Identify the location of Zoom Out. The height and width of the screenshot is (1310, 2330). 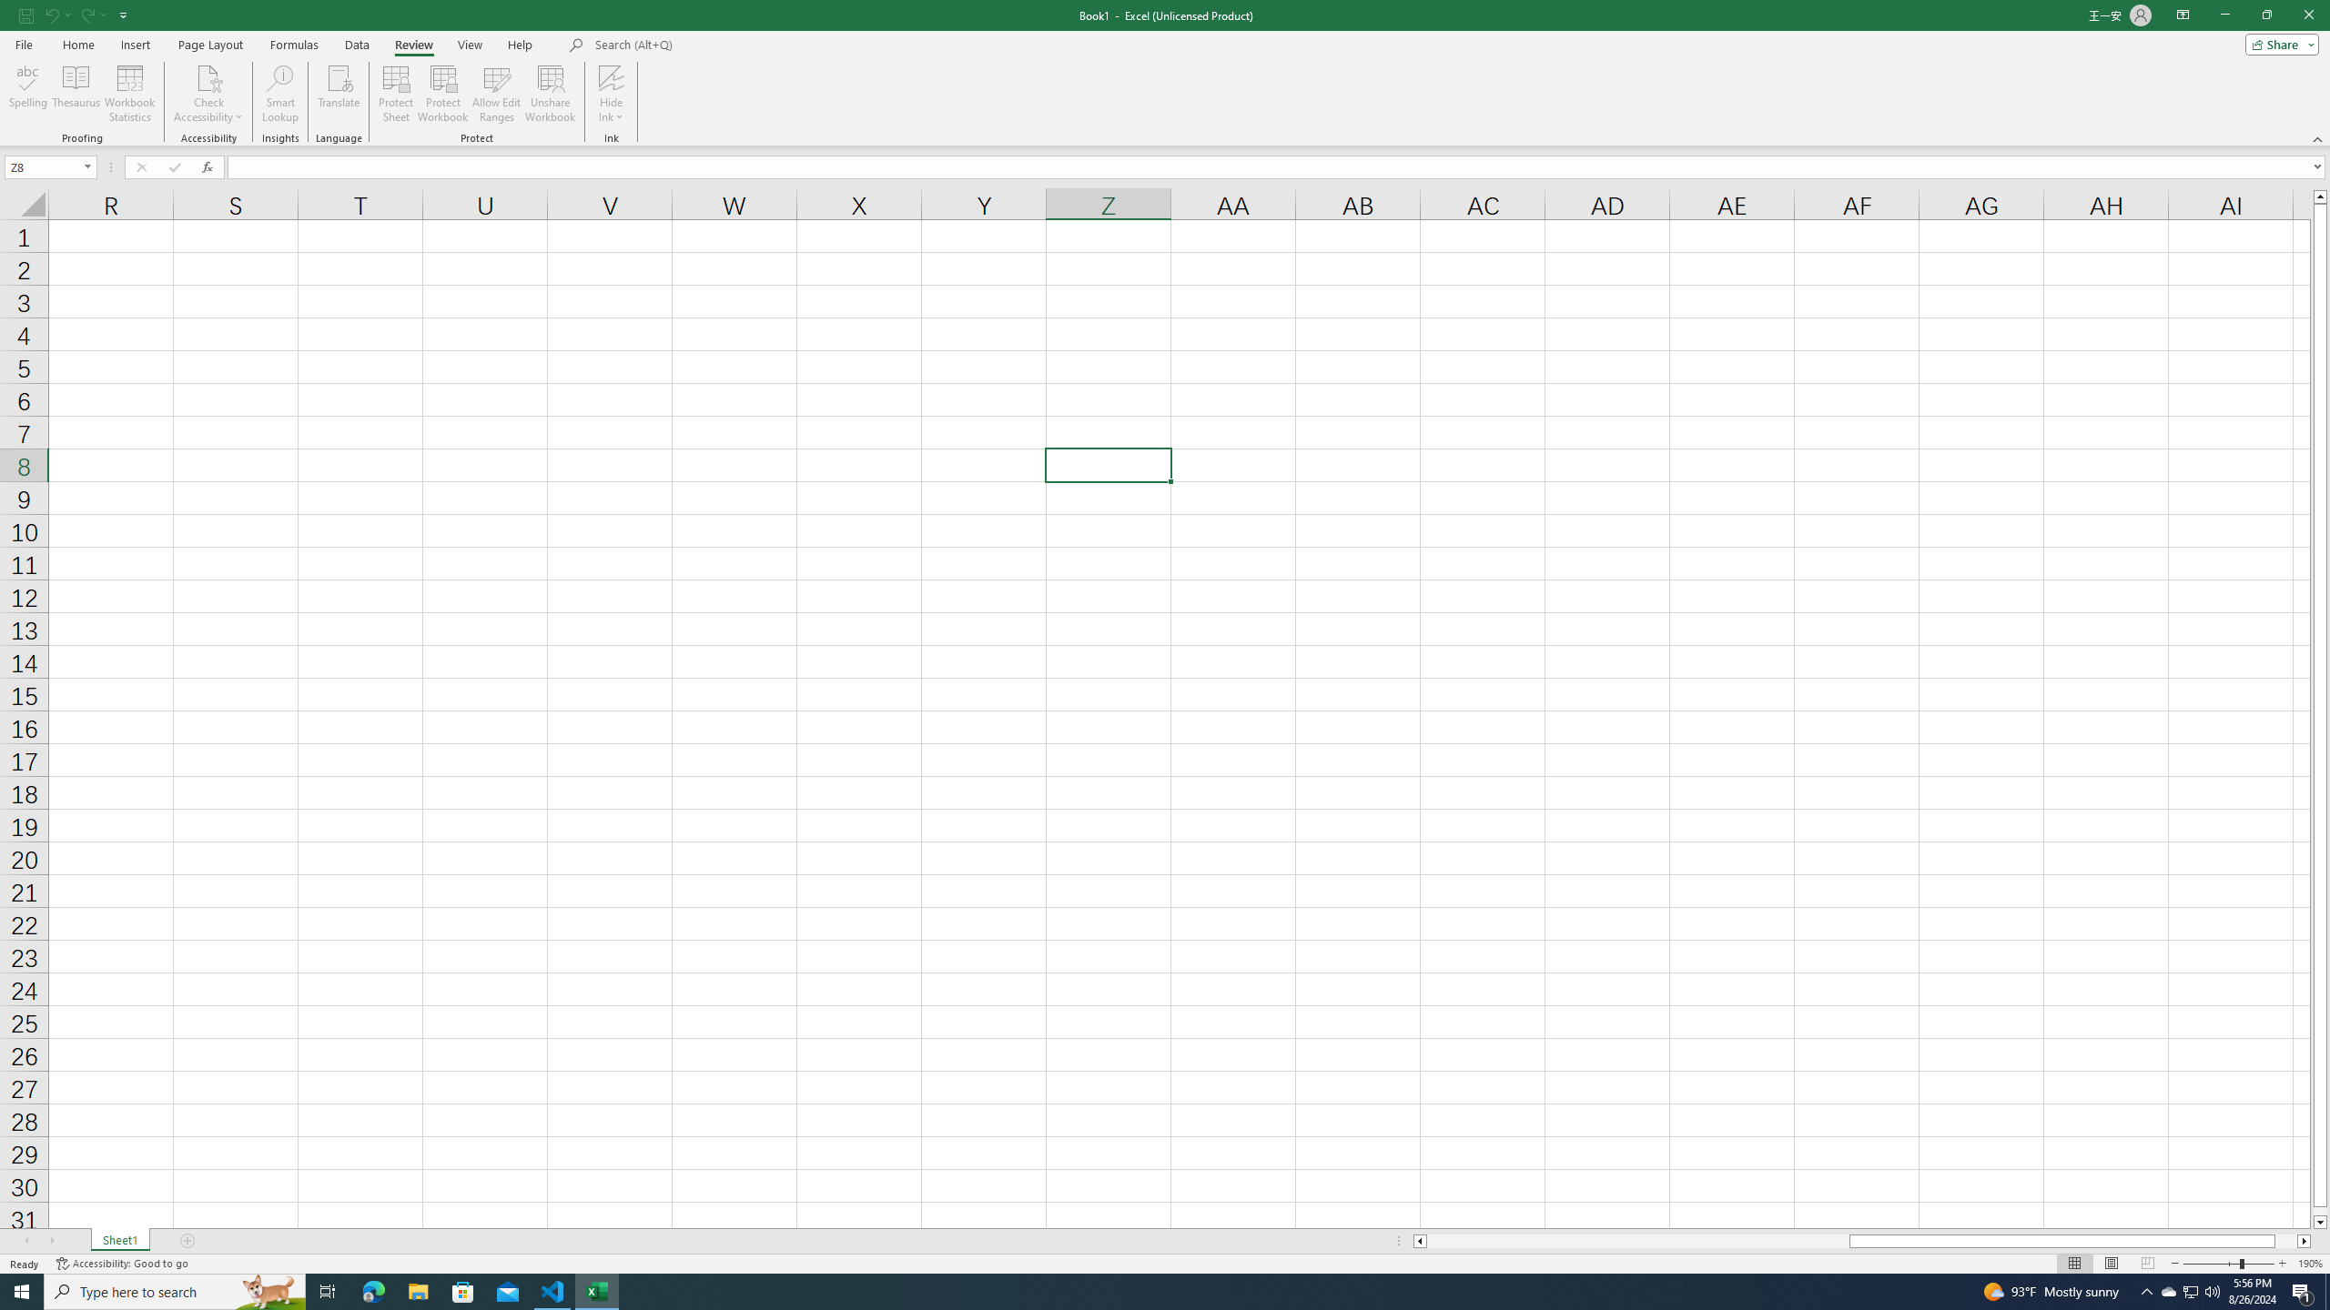
(2211, 1264).